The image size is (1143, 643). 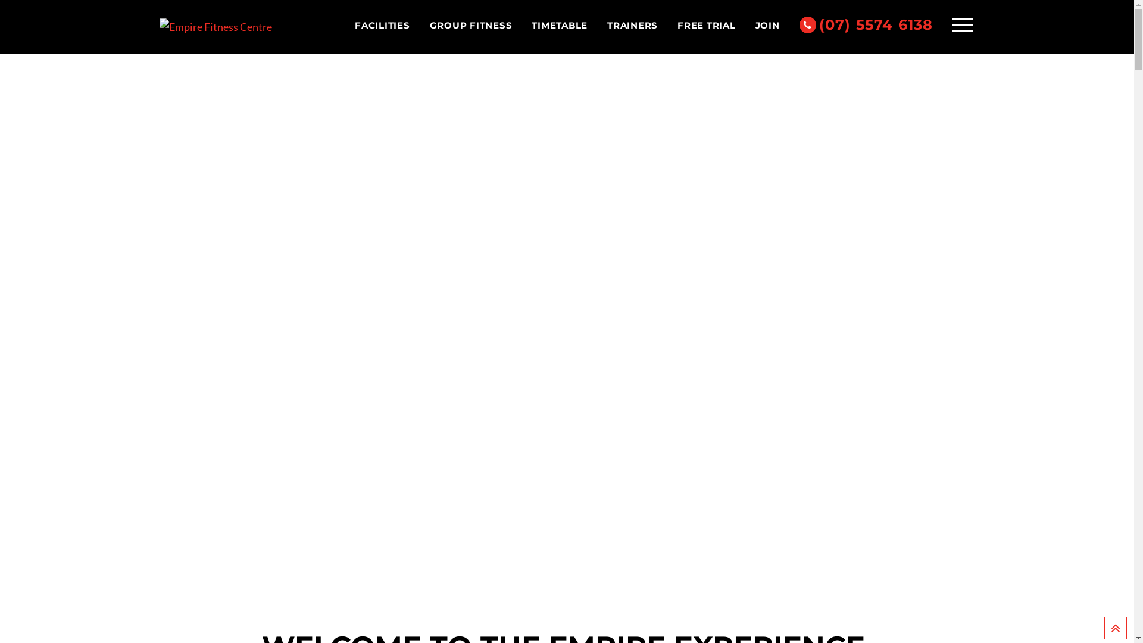 I want to click on TRAINERS, so click(x=632, y=26).